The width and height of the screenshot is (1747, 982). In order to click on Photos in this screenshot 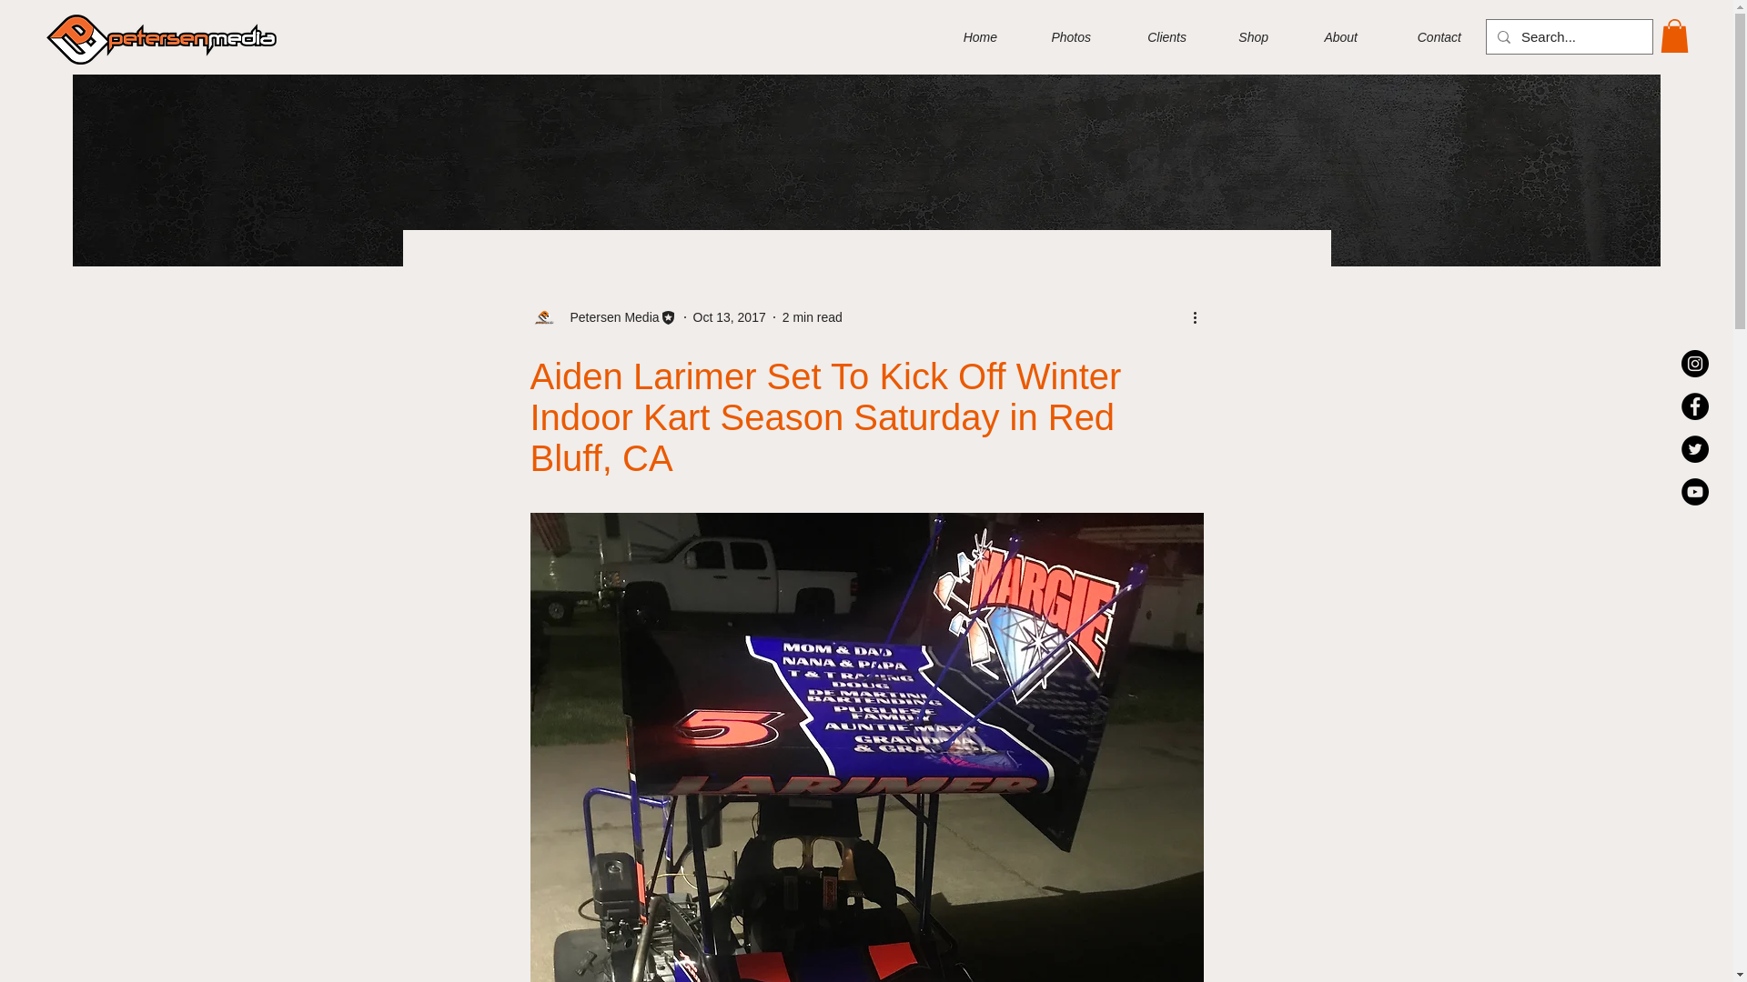, I will do `click(1057, 36)`.